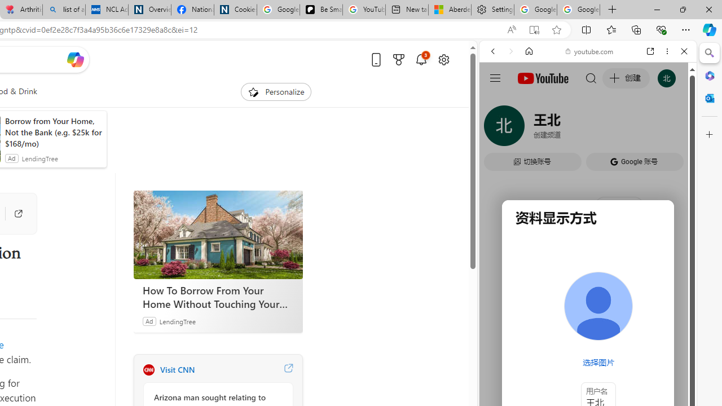  What do you see at coordinates (321, 10) in the screenshot?
I see `Be Smart | creating Science videos | Patreon` at bounding box center [321, 10].